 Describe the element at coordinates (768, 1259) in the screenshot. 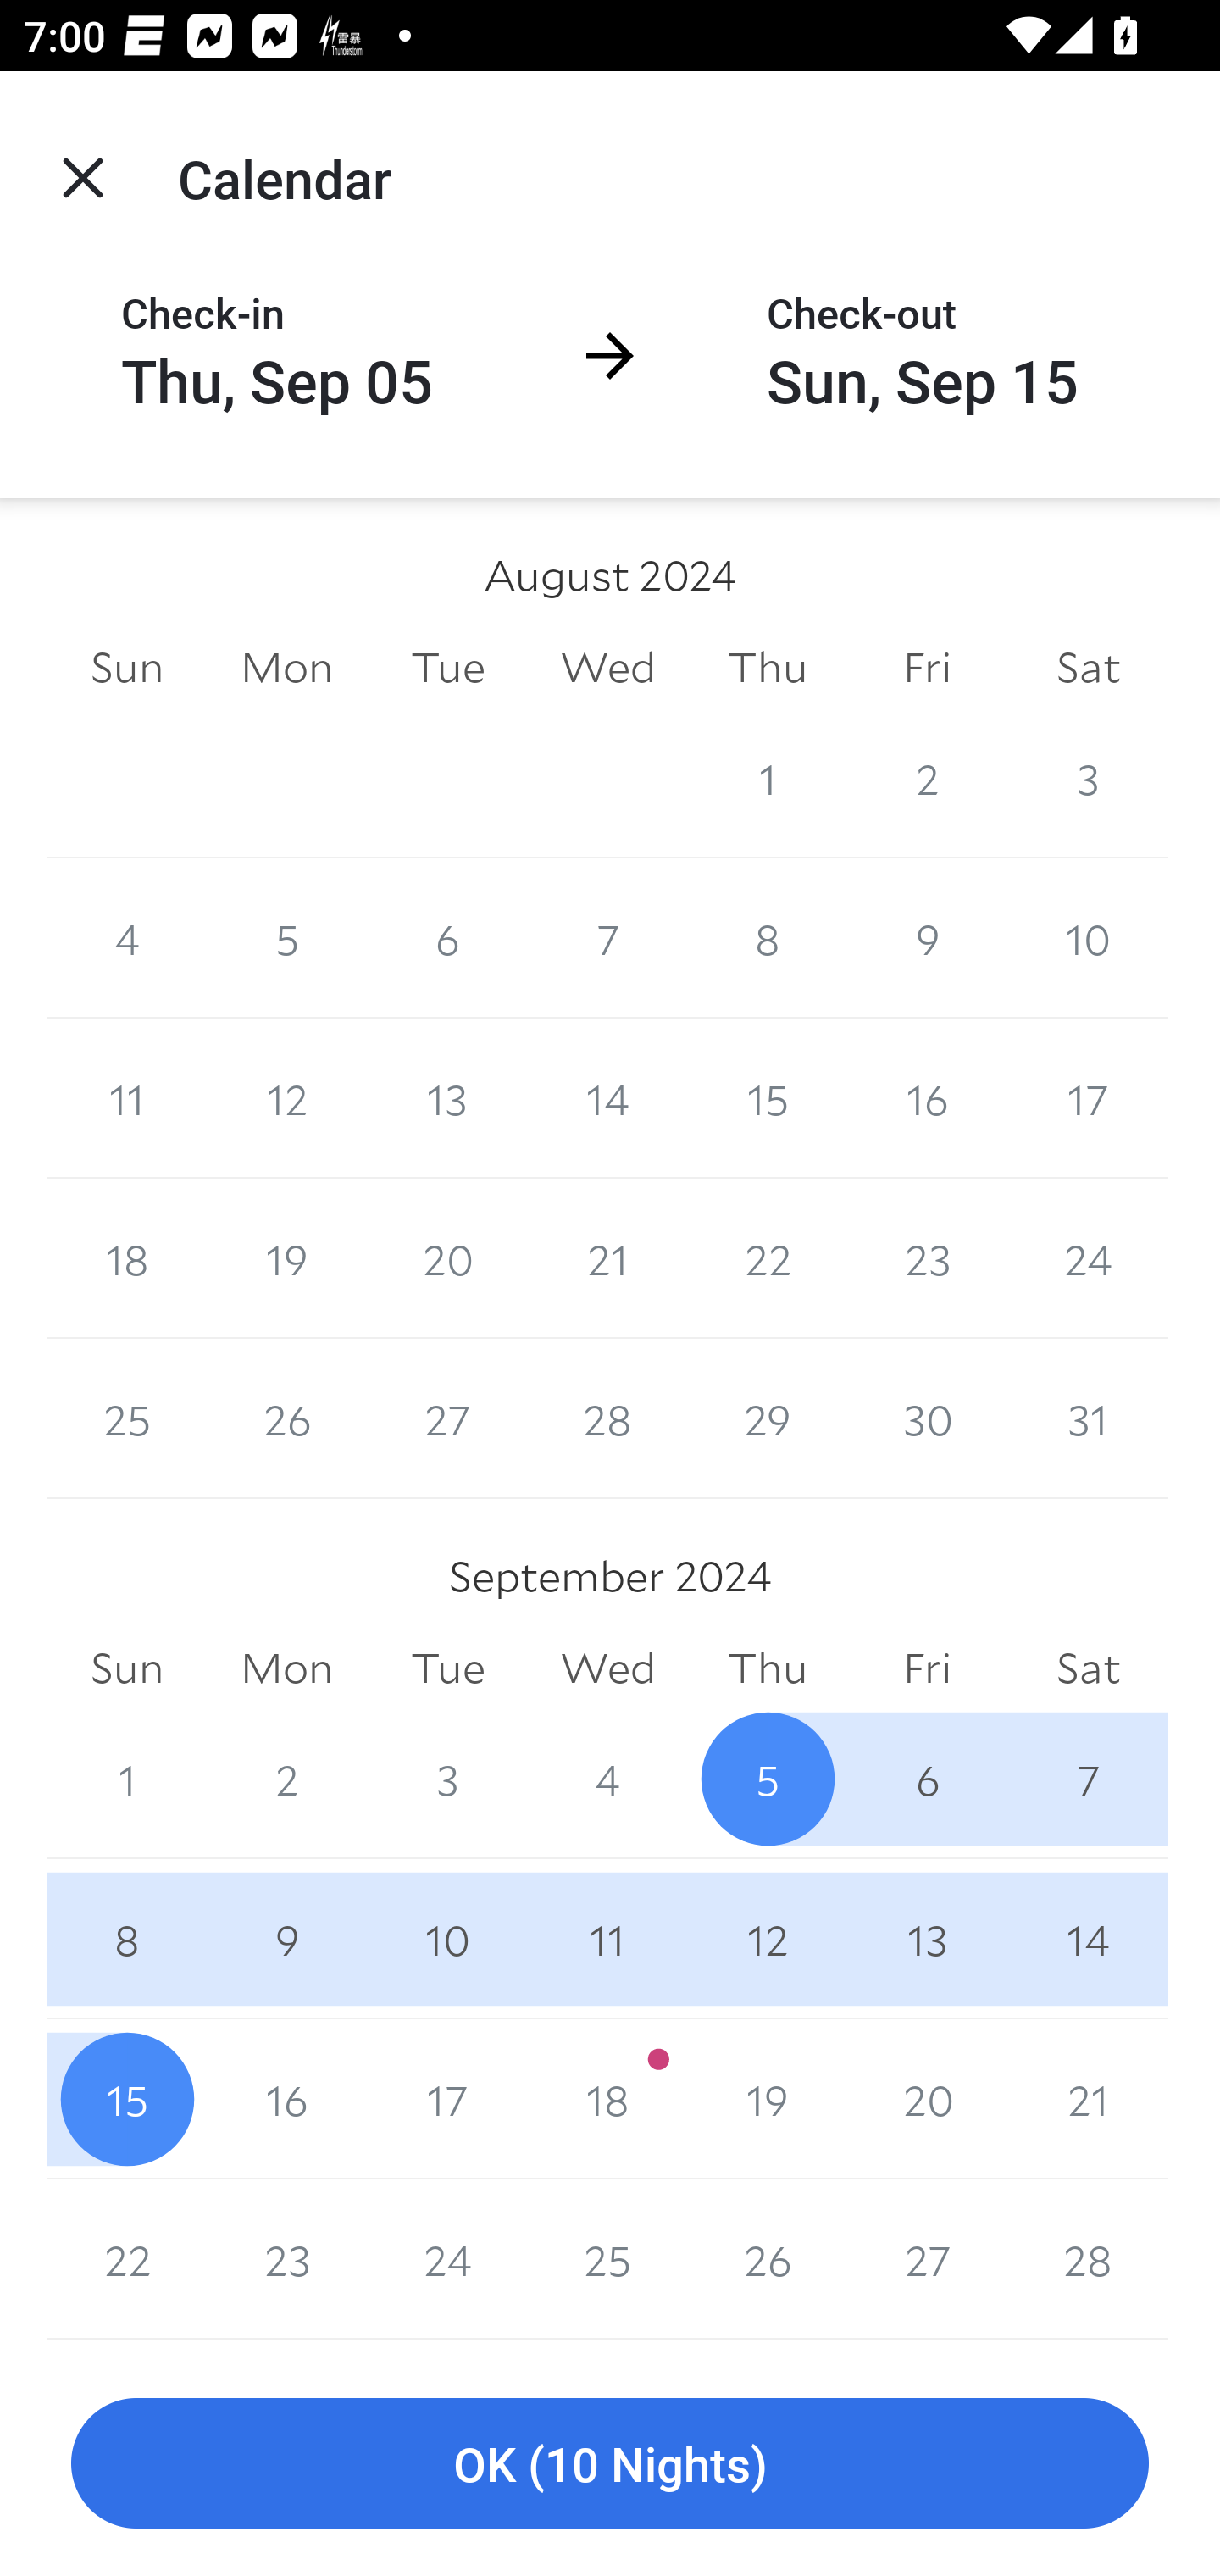

I see `22 22 August 2024` at that location.